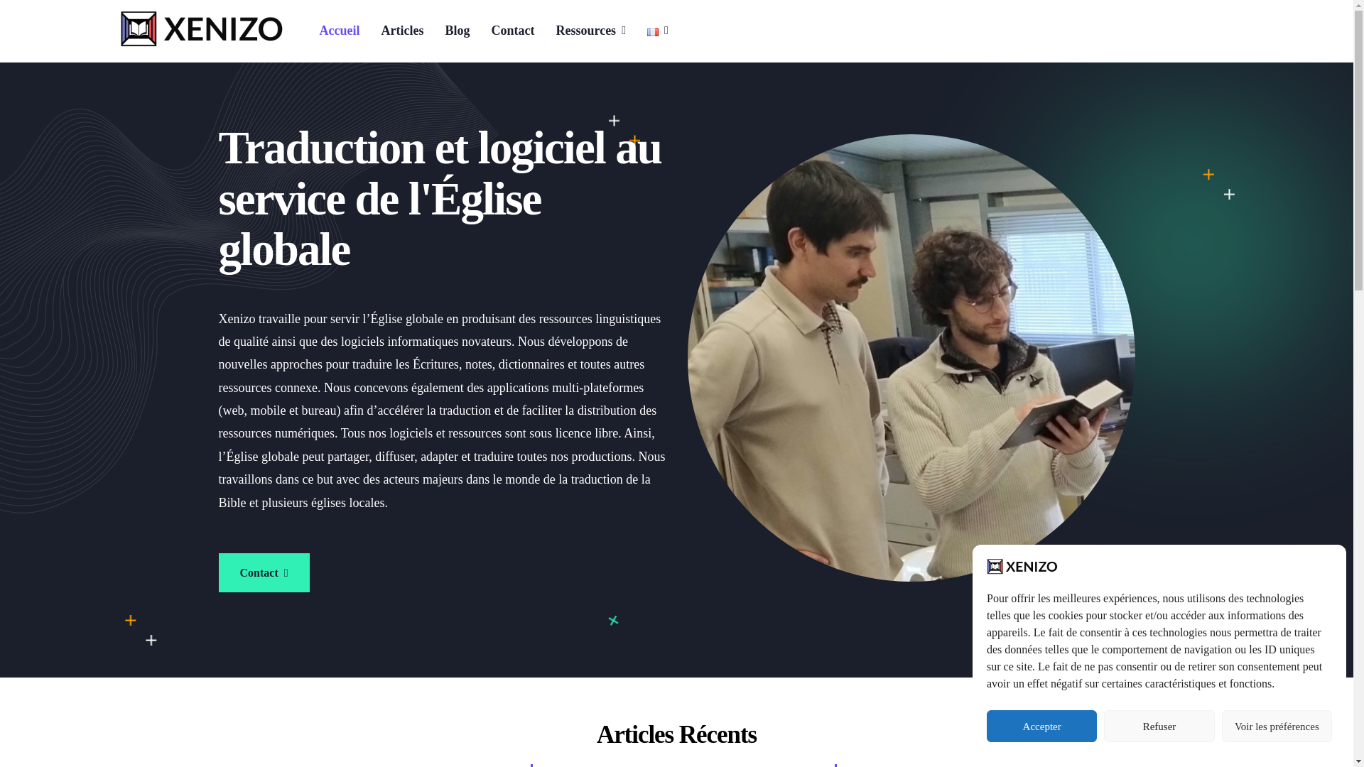  Describe the element at coordinates (402, 31) in the screenshot. I see `Articles` at that location.